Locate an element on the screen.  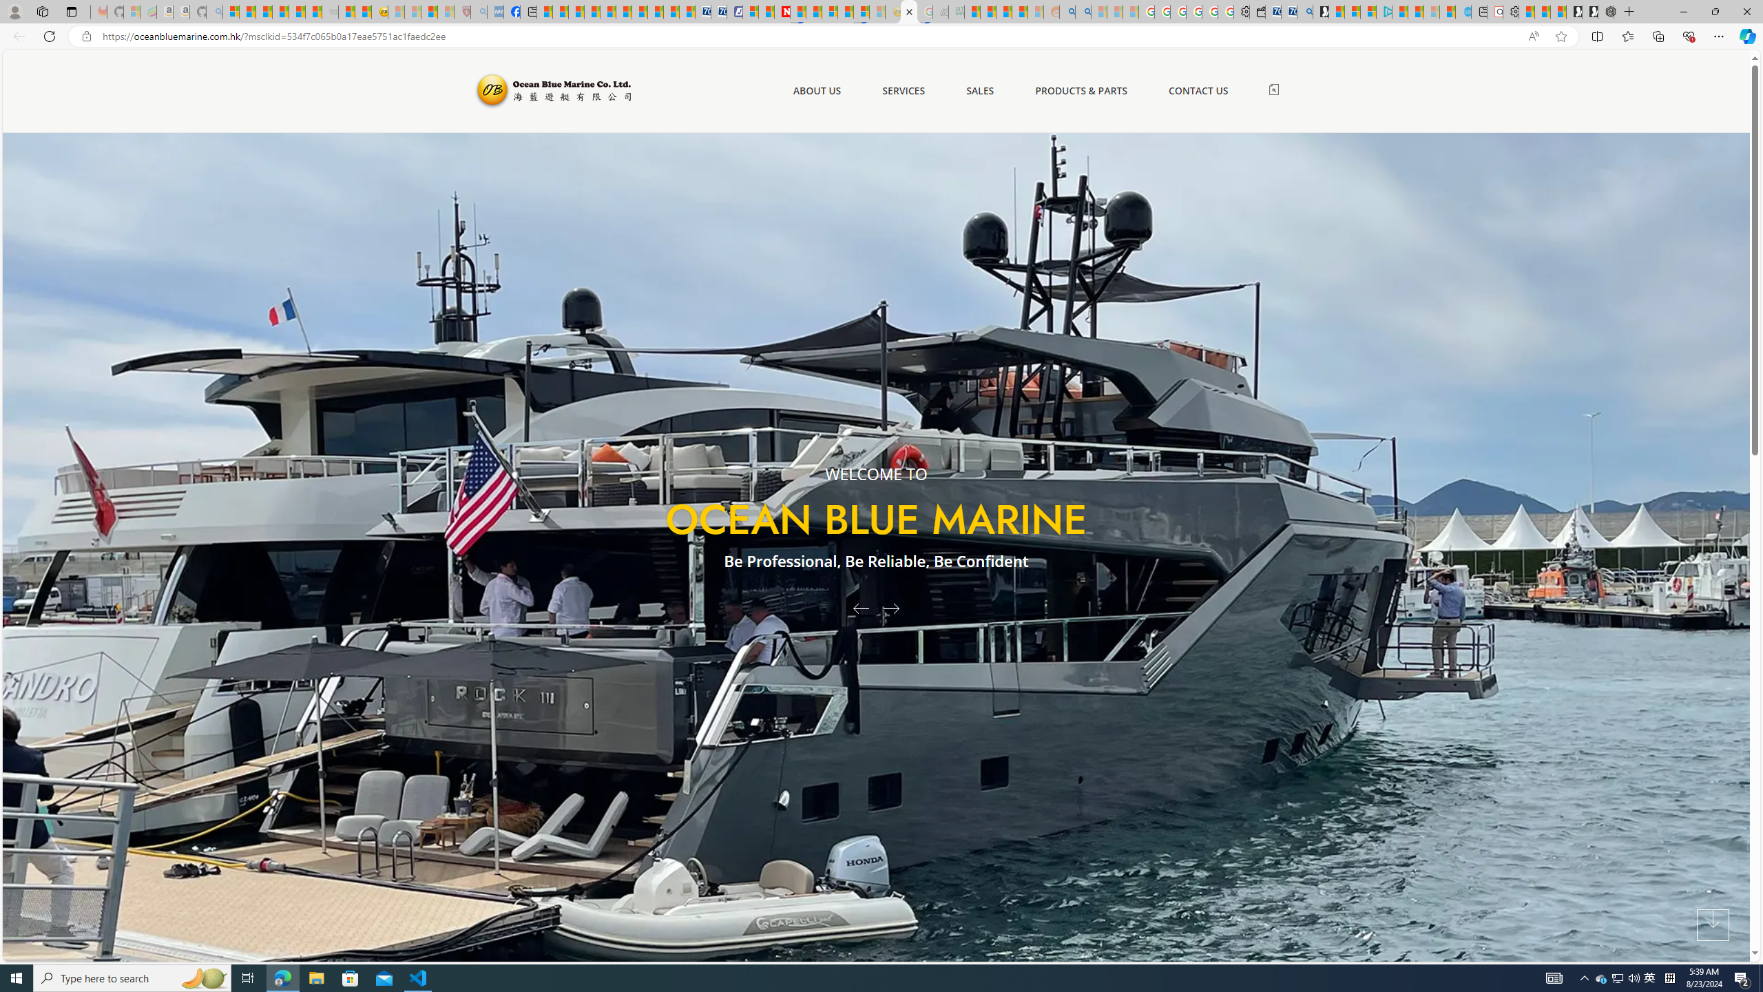
Climate Damage Becomes Too Severe To Reverse is located at coordinates (592, 12).